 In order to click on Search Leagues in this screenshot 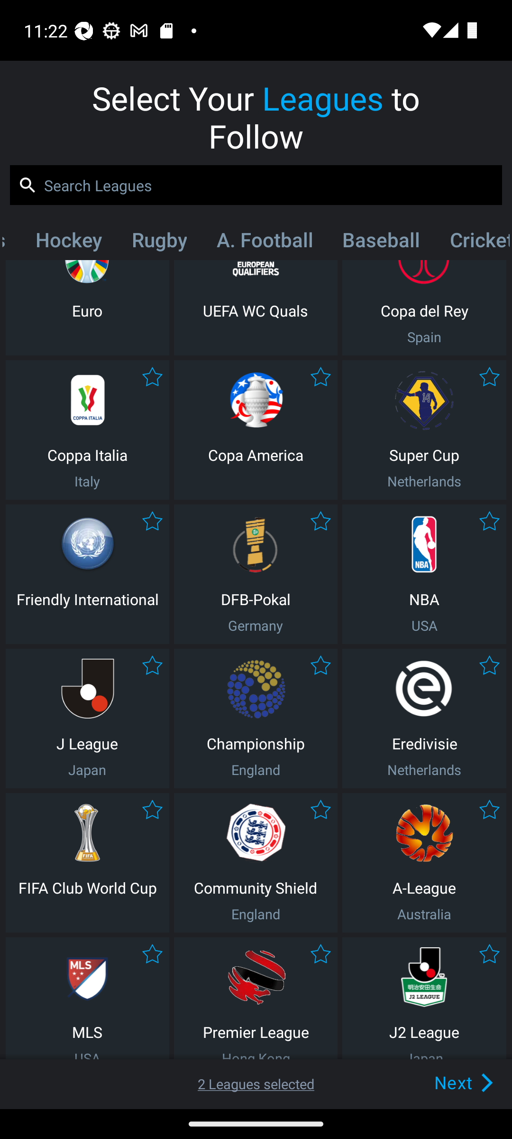, I will do `click(256, 185)`.